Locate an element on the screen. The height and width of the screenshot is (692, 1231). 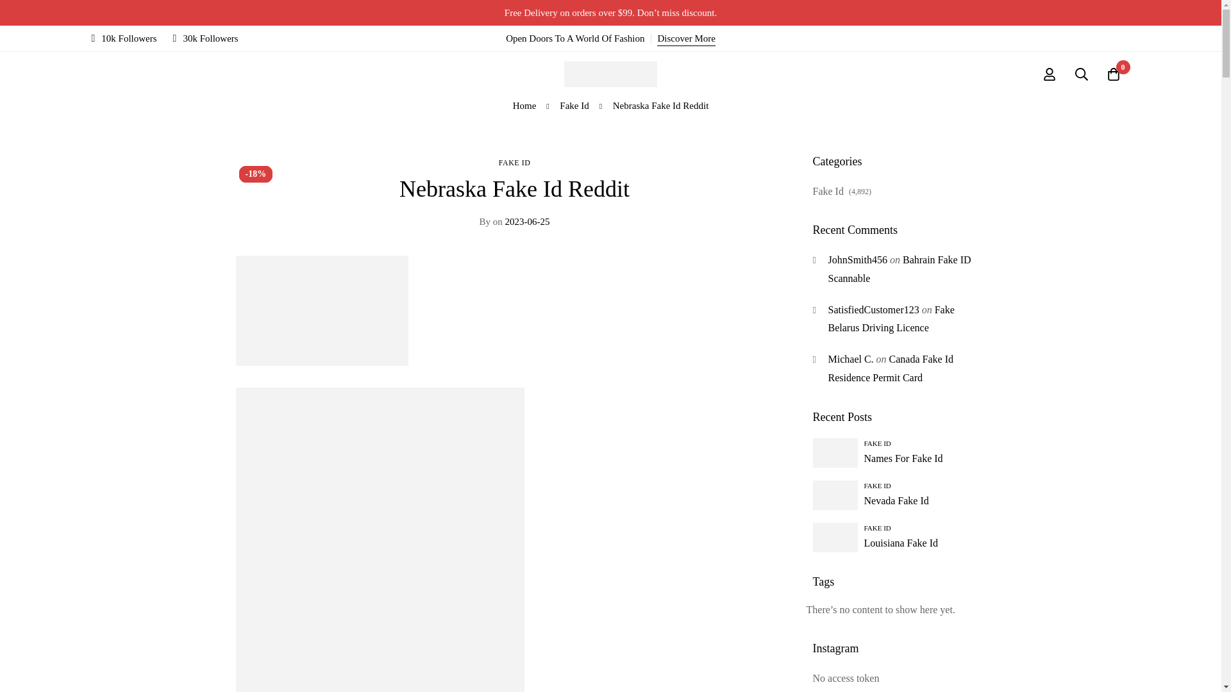
Discover More is located at coordinates (686, 38).